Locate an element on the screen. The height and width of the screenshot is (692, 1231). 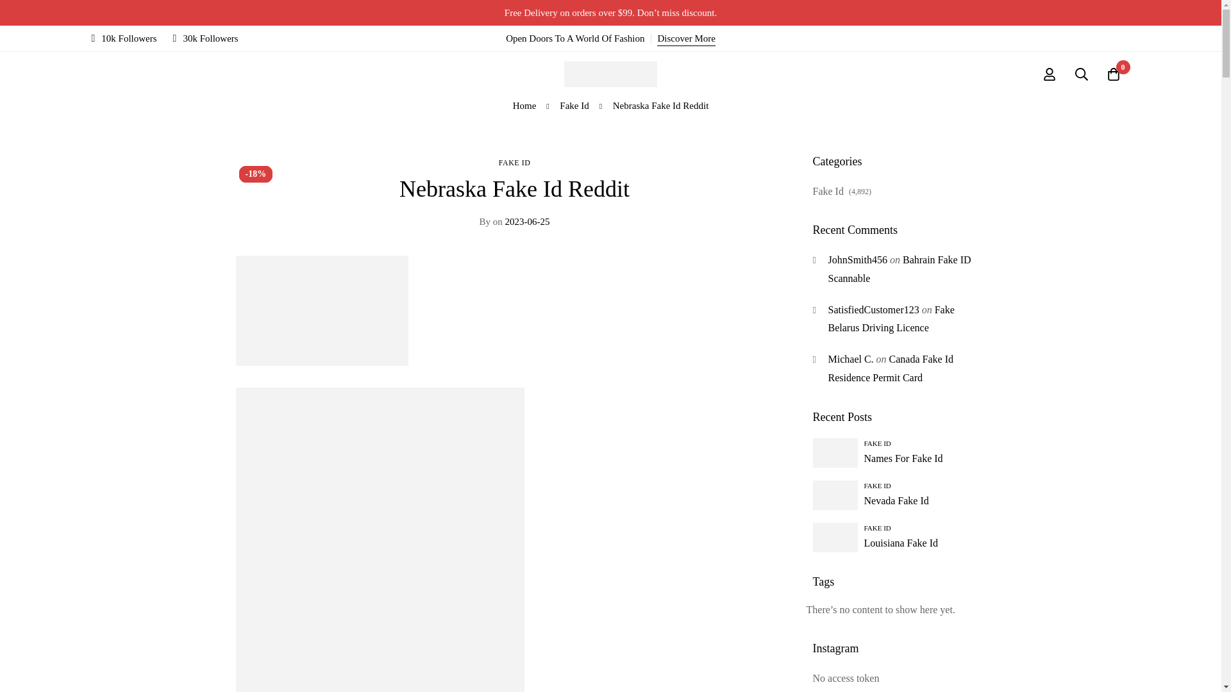
Discover More is located at coordinates (686, 38).